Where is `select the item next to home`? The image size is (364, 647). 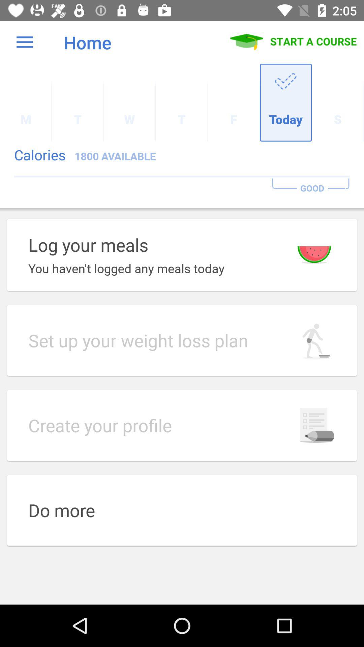 select the item next to home is located at coordinates (25, 42).